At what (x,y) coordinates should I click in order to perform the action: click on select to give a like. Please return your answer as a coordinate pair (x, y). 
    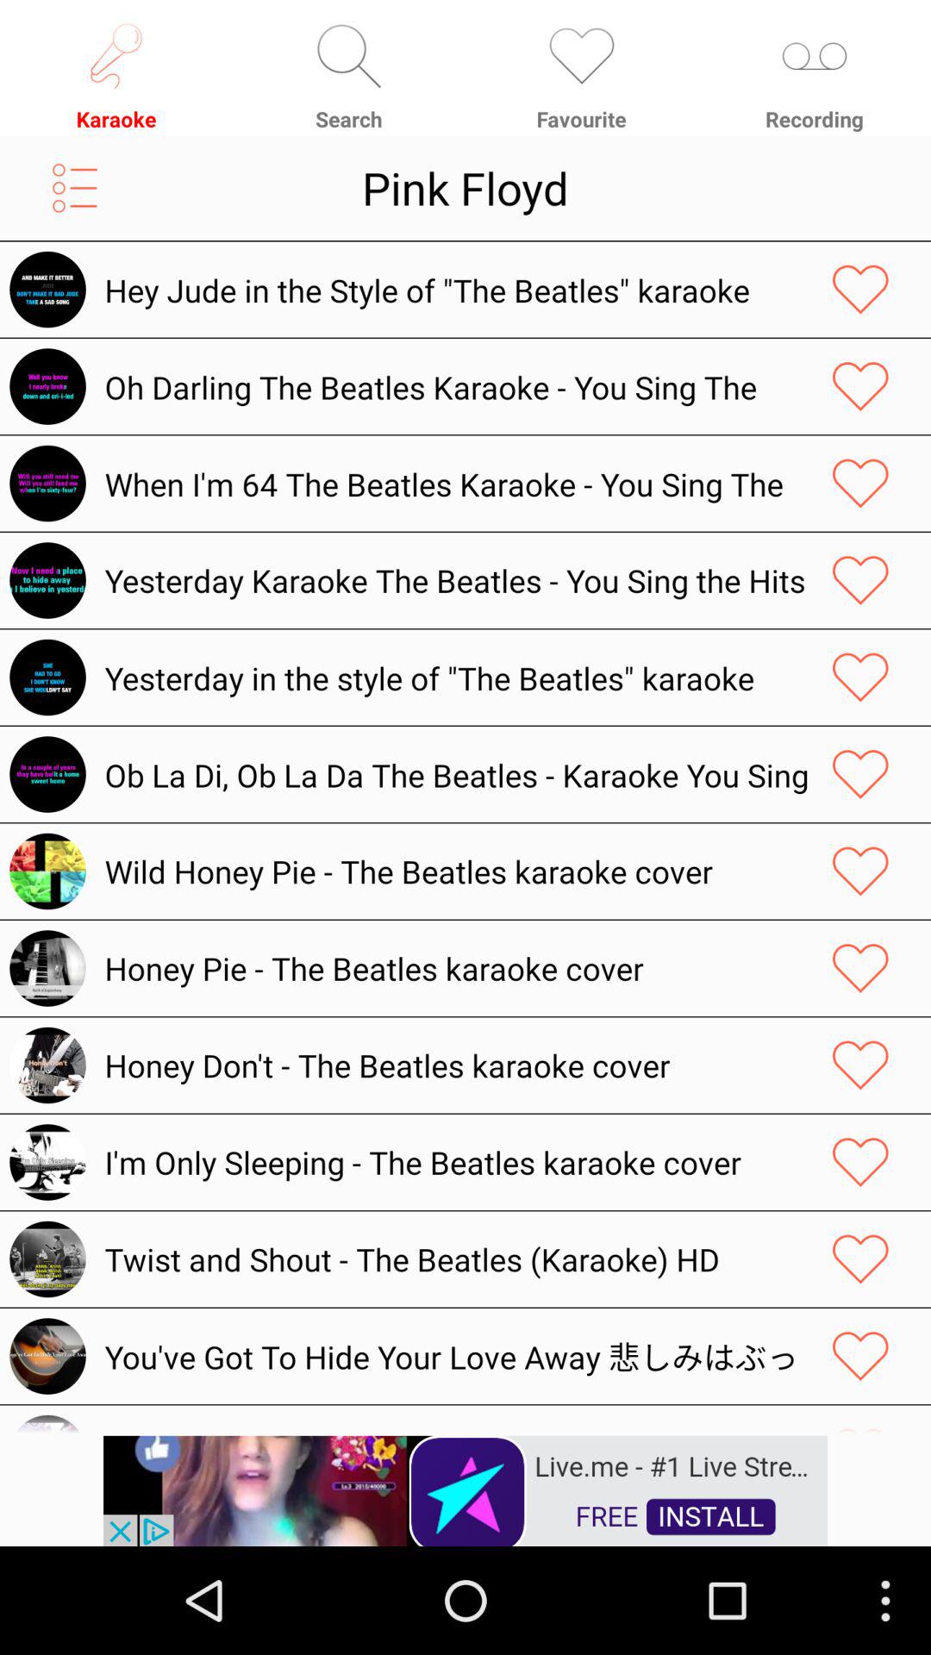
    Looking at the image, I should click on (860, 1162).